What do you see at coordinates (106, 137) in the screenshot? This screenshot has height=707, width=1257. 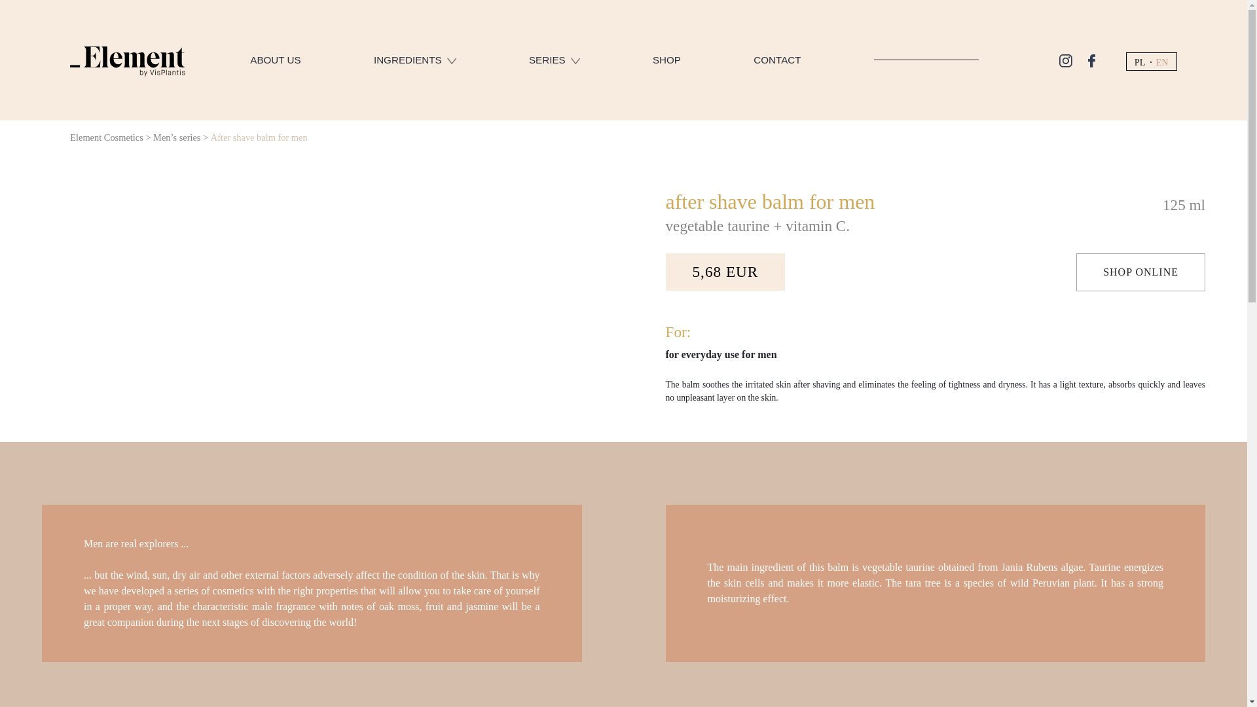 I see `Element Cosmetics` at bounding box center [106, 137].